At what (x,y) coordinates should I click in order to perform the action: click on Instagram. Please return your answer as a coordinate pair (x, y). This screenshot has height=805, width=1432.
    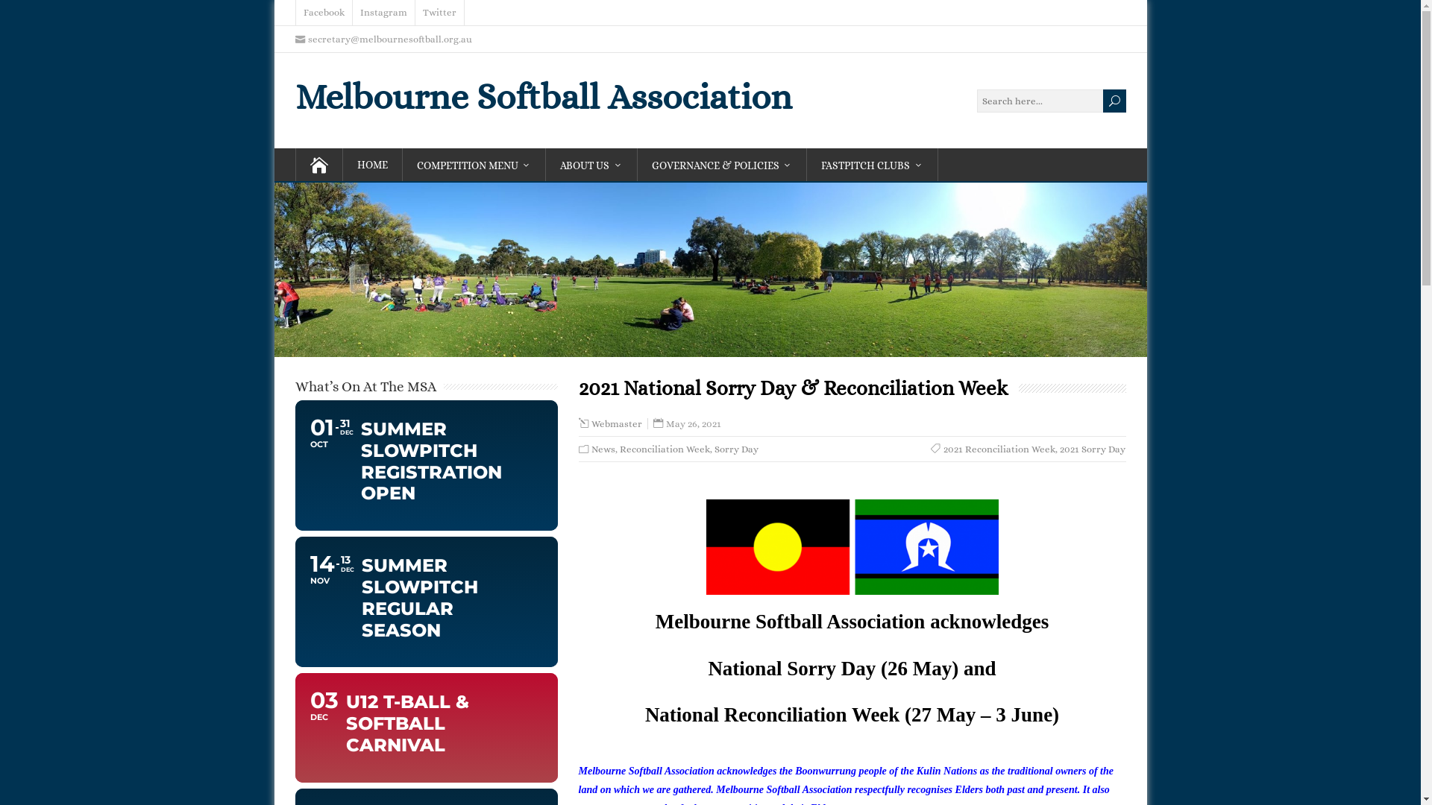
    Looking at the image, I should click on (383, 13).